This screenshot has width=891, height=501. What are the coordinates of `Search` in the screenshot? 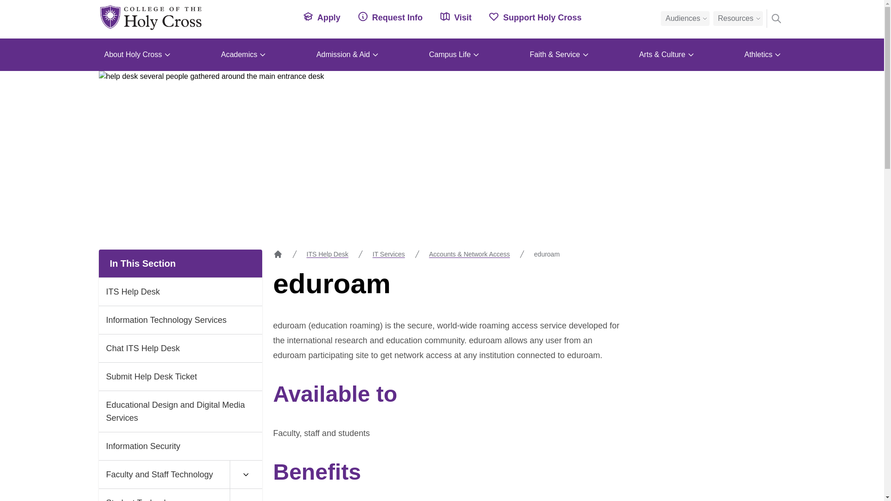 It's located at (776, 19).